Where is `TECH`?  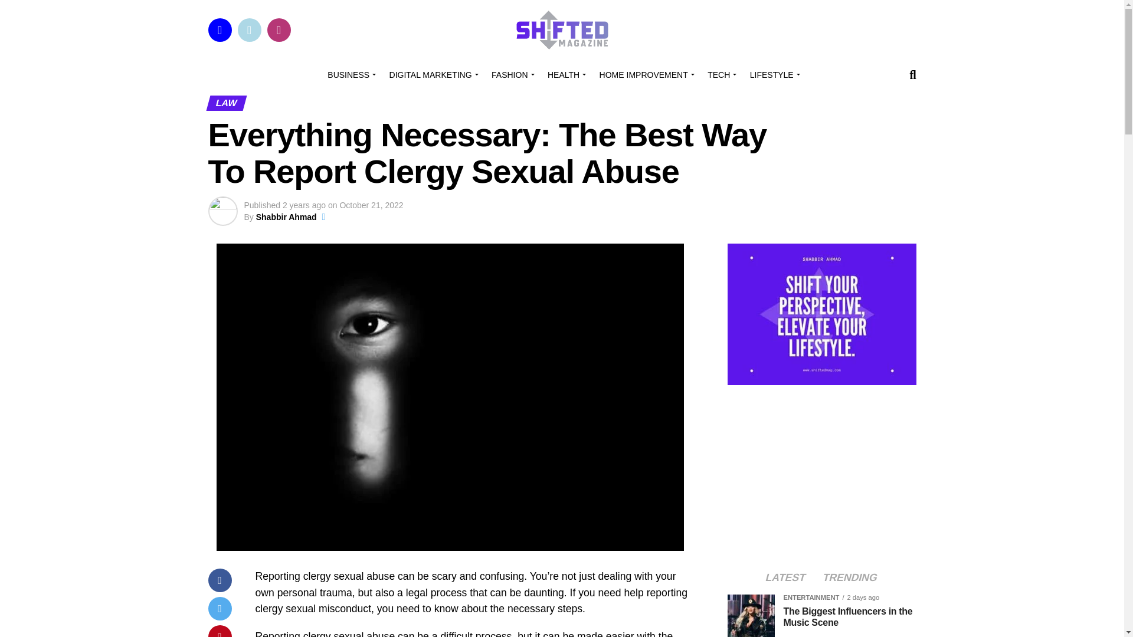
TECH is located at coordinates (720, 74).